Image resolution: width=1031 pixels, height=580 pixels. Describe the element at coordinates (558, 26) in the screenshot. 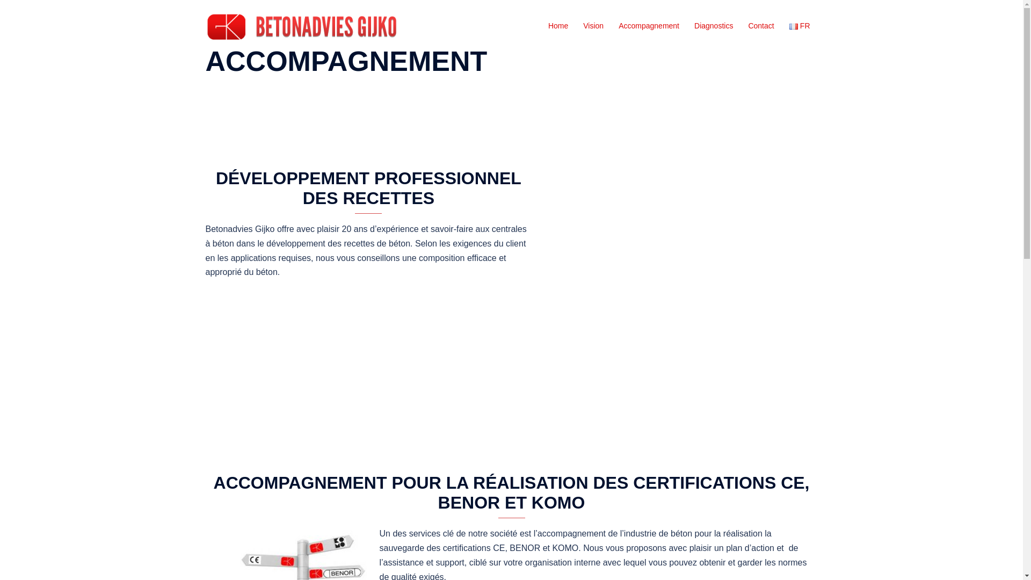

I see `Home` at that location.